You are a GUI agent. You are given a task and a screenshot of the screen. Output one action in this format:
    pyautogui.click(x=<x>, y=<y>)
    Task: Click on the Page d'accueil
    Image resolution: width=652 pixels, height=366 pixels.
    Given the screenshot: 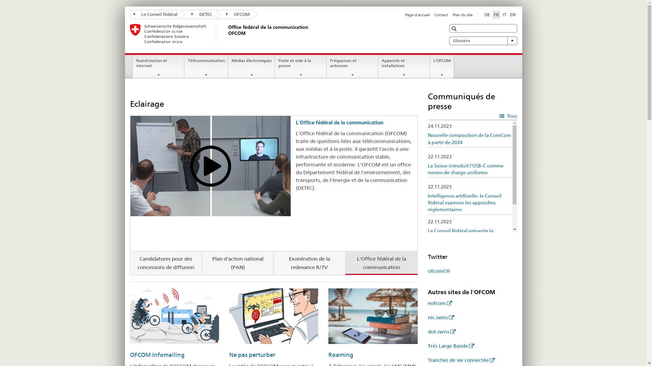 What is the action you would take?
    pyautogui.click(x=418, y=15)
    